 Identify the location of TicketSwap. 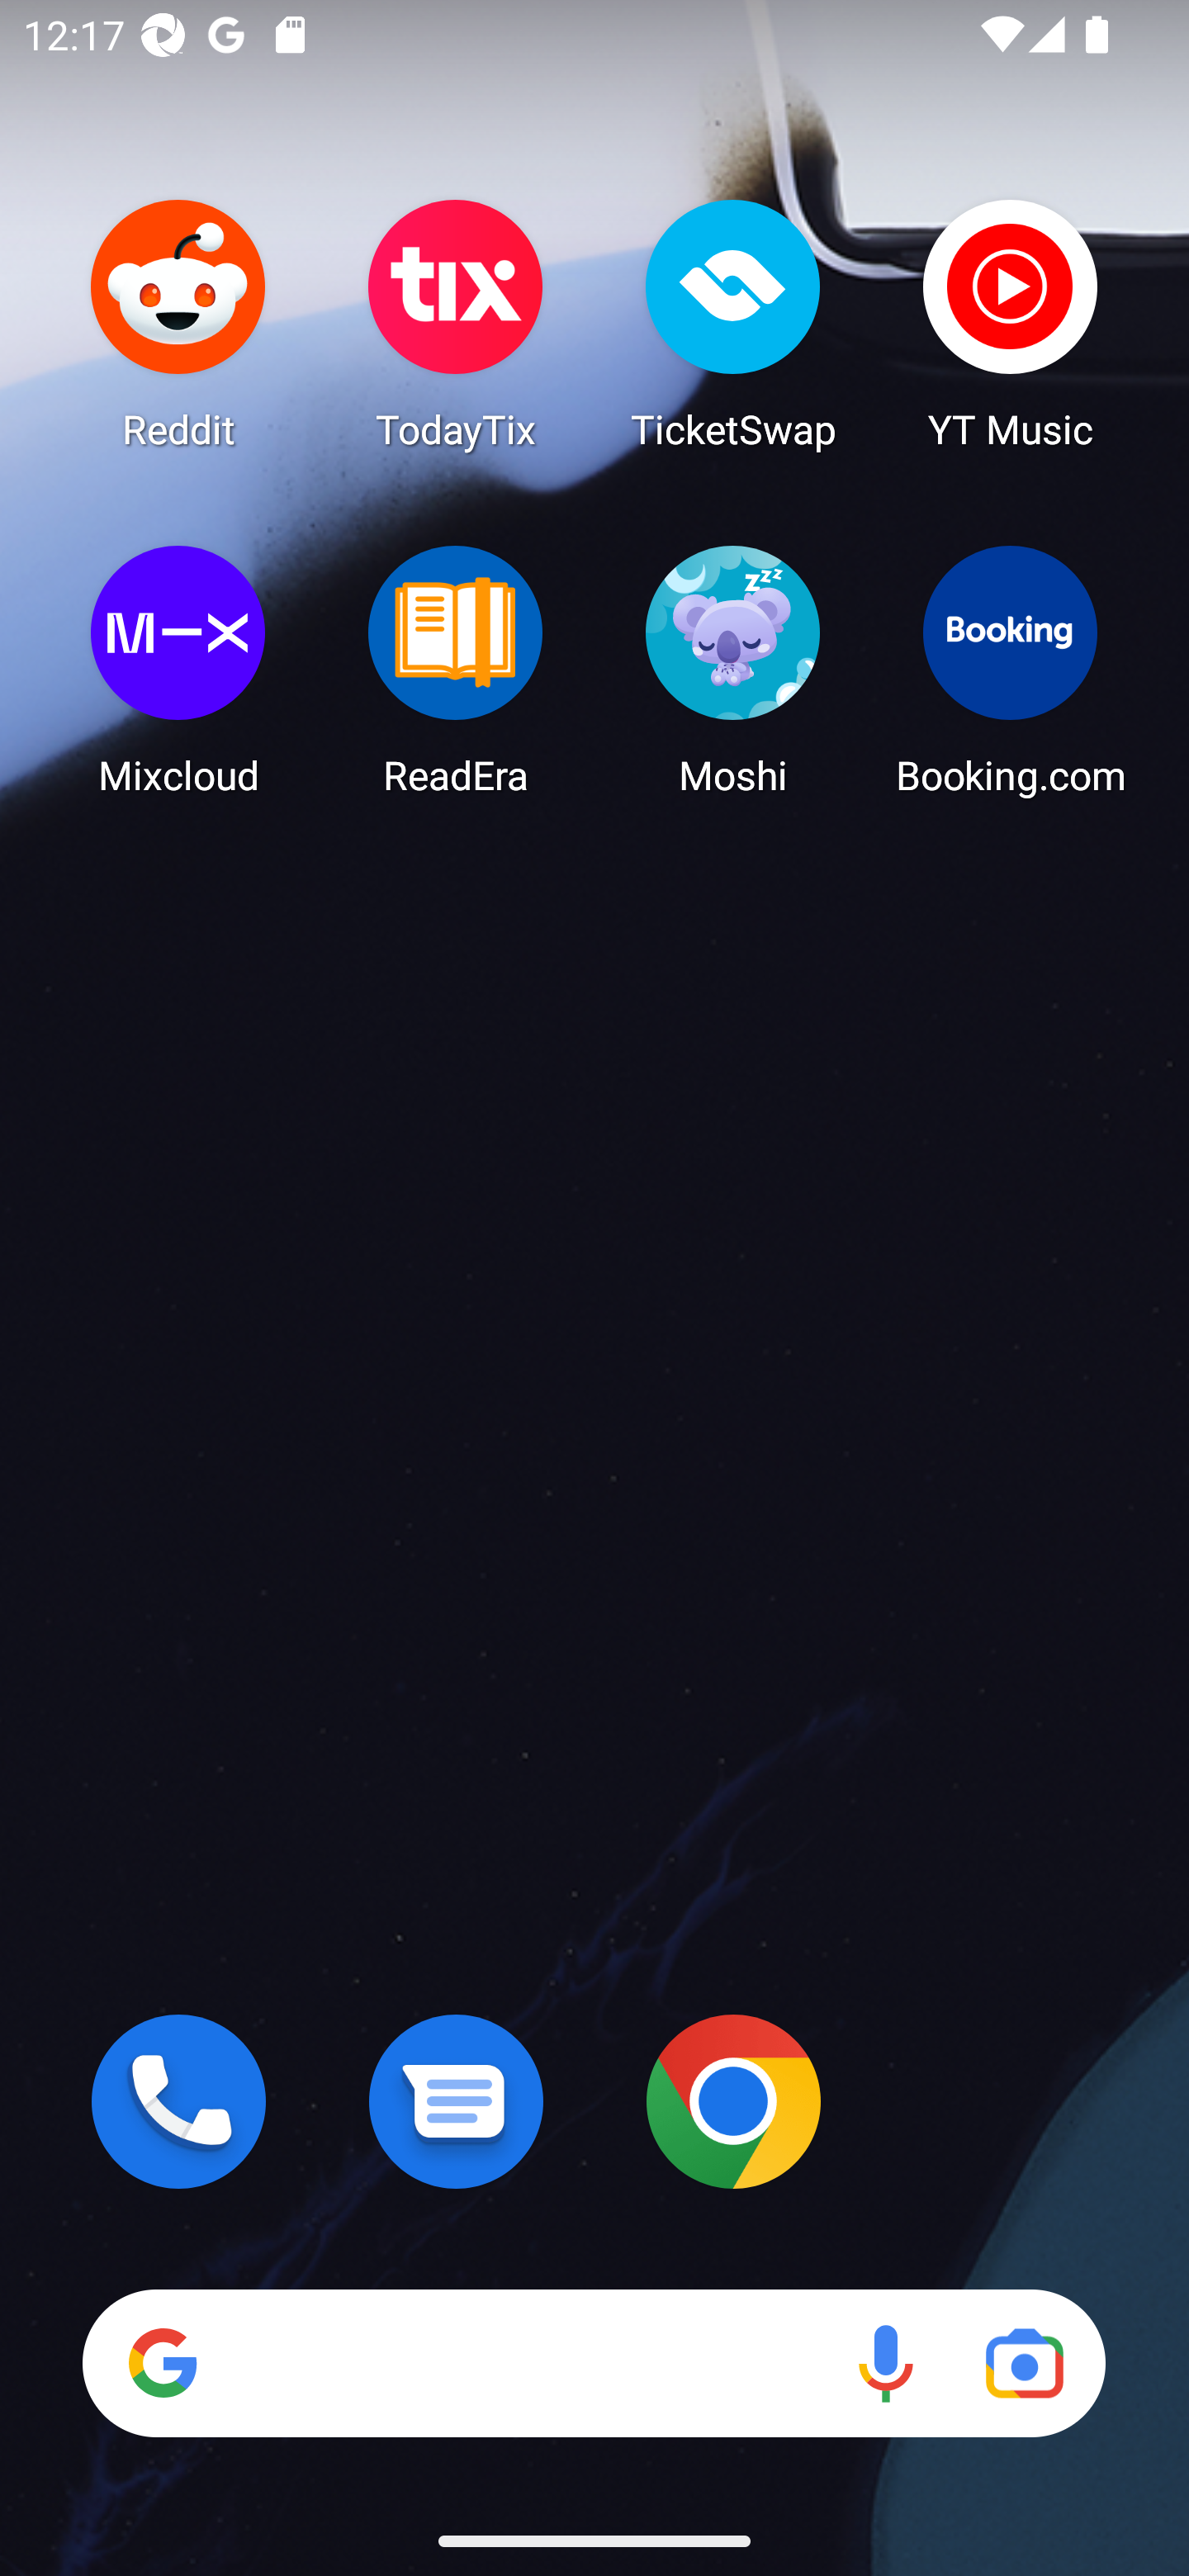
(733, 324).